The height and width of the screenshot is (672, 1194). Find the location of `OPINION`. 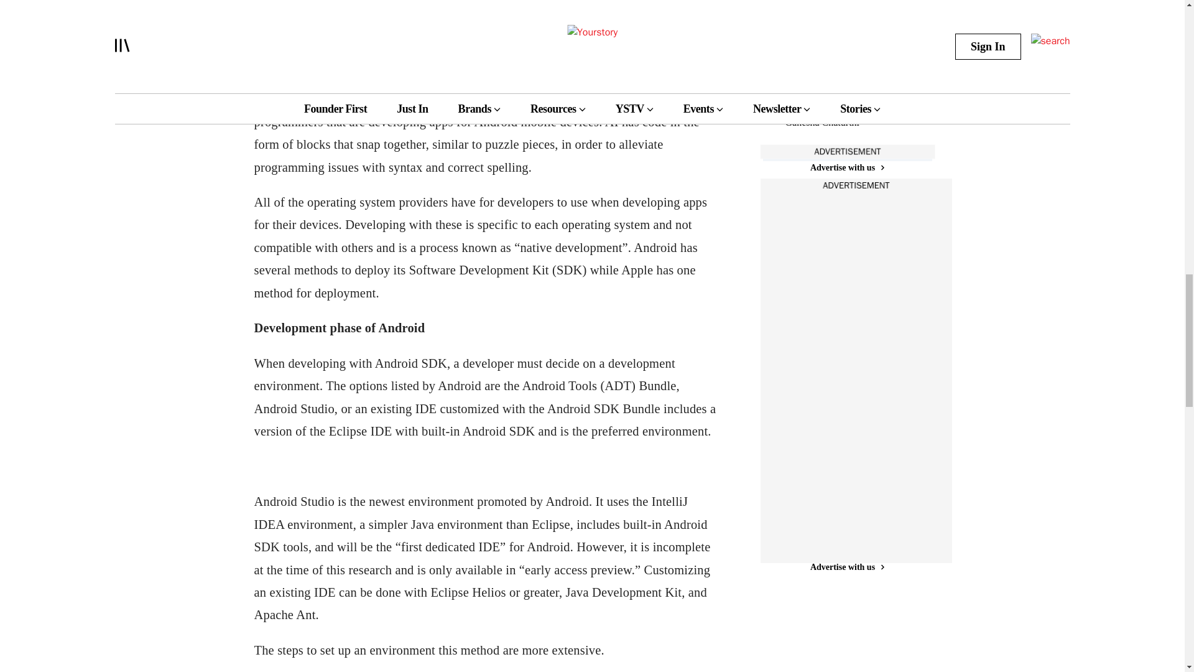

OPINION is located at coordinates (802, 75).